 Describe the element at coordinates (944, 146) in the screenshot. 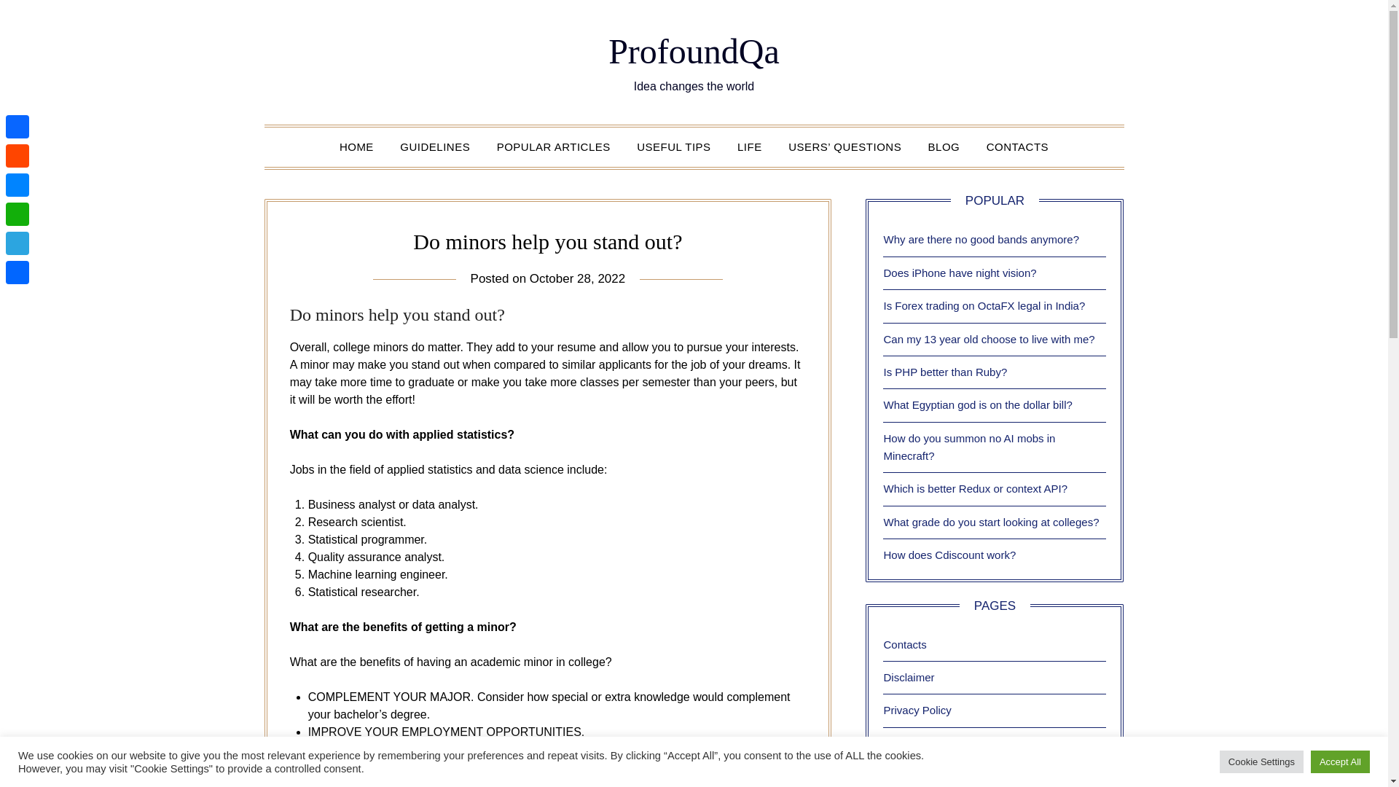

I see `BLOG` at that location.